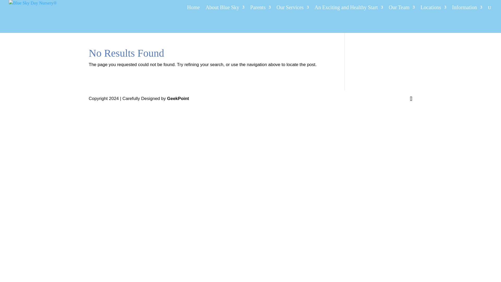 The width and height of the screenshot is (501, 282). I want to click on Home, so click(193, 10).